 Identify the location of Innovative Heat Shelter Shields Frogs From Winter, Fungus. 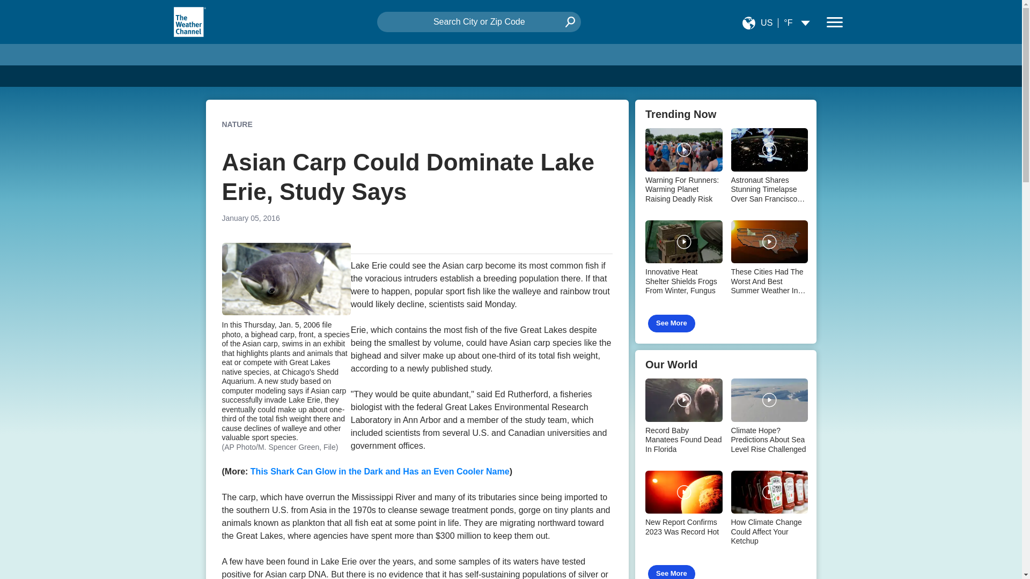
(683, 259).